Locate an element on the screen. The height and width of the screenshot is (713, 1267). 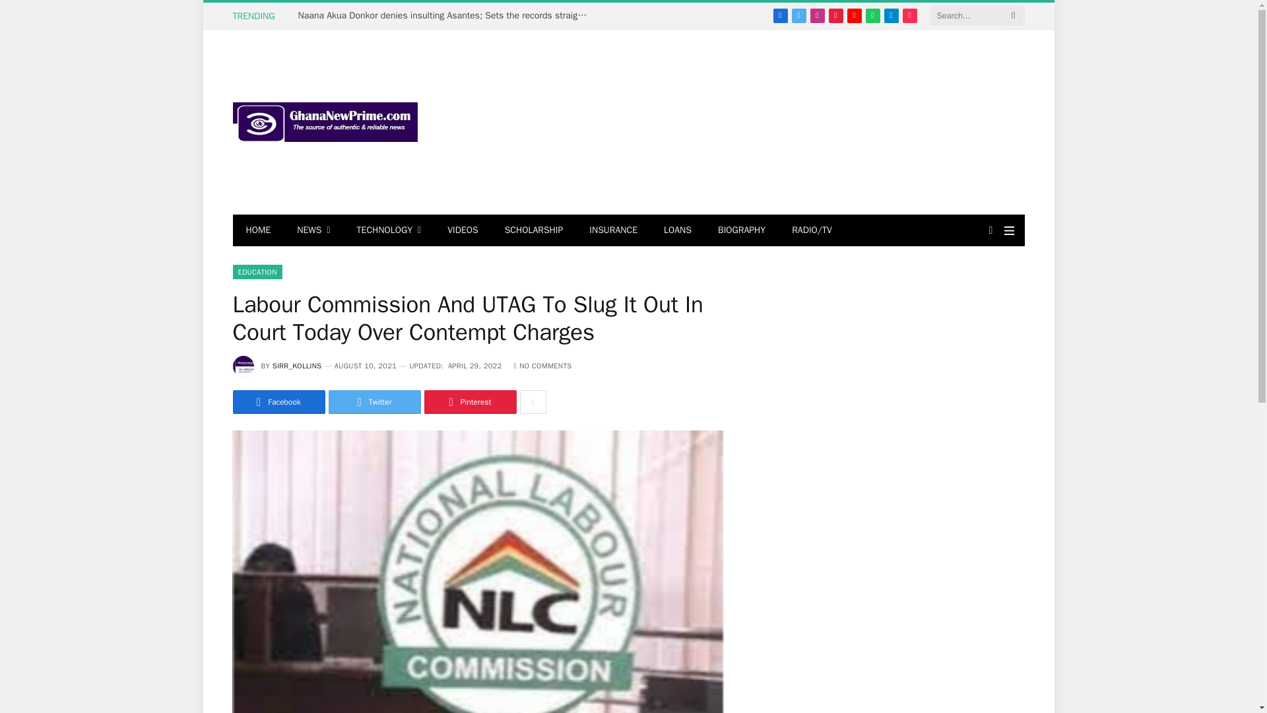
Telegram is located at coordinates (891, 15).